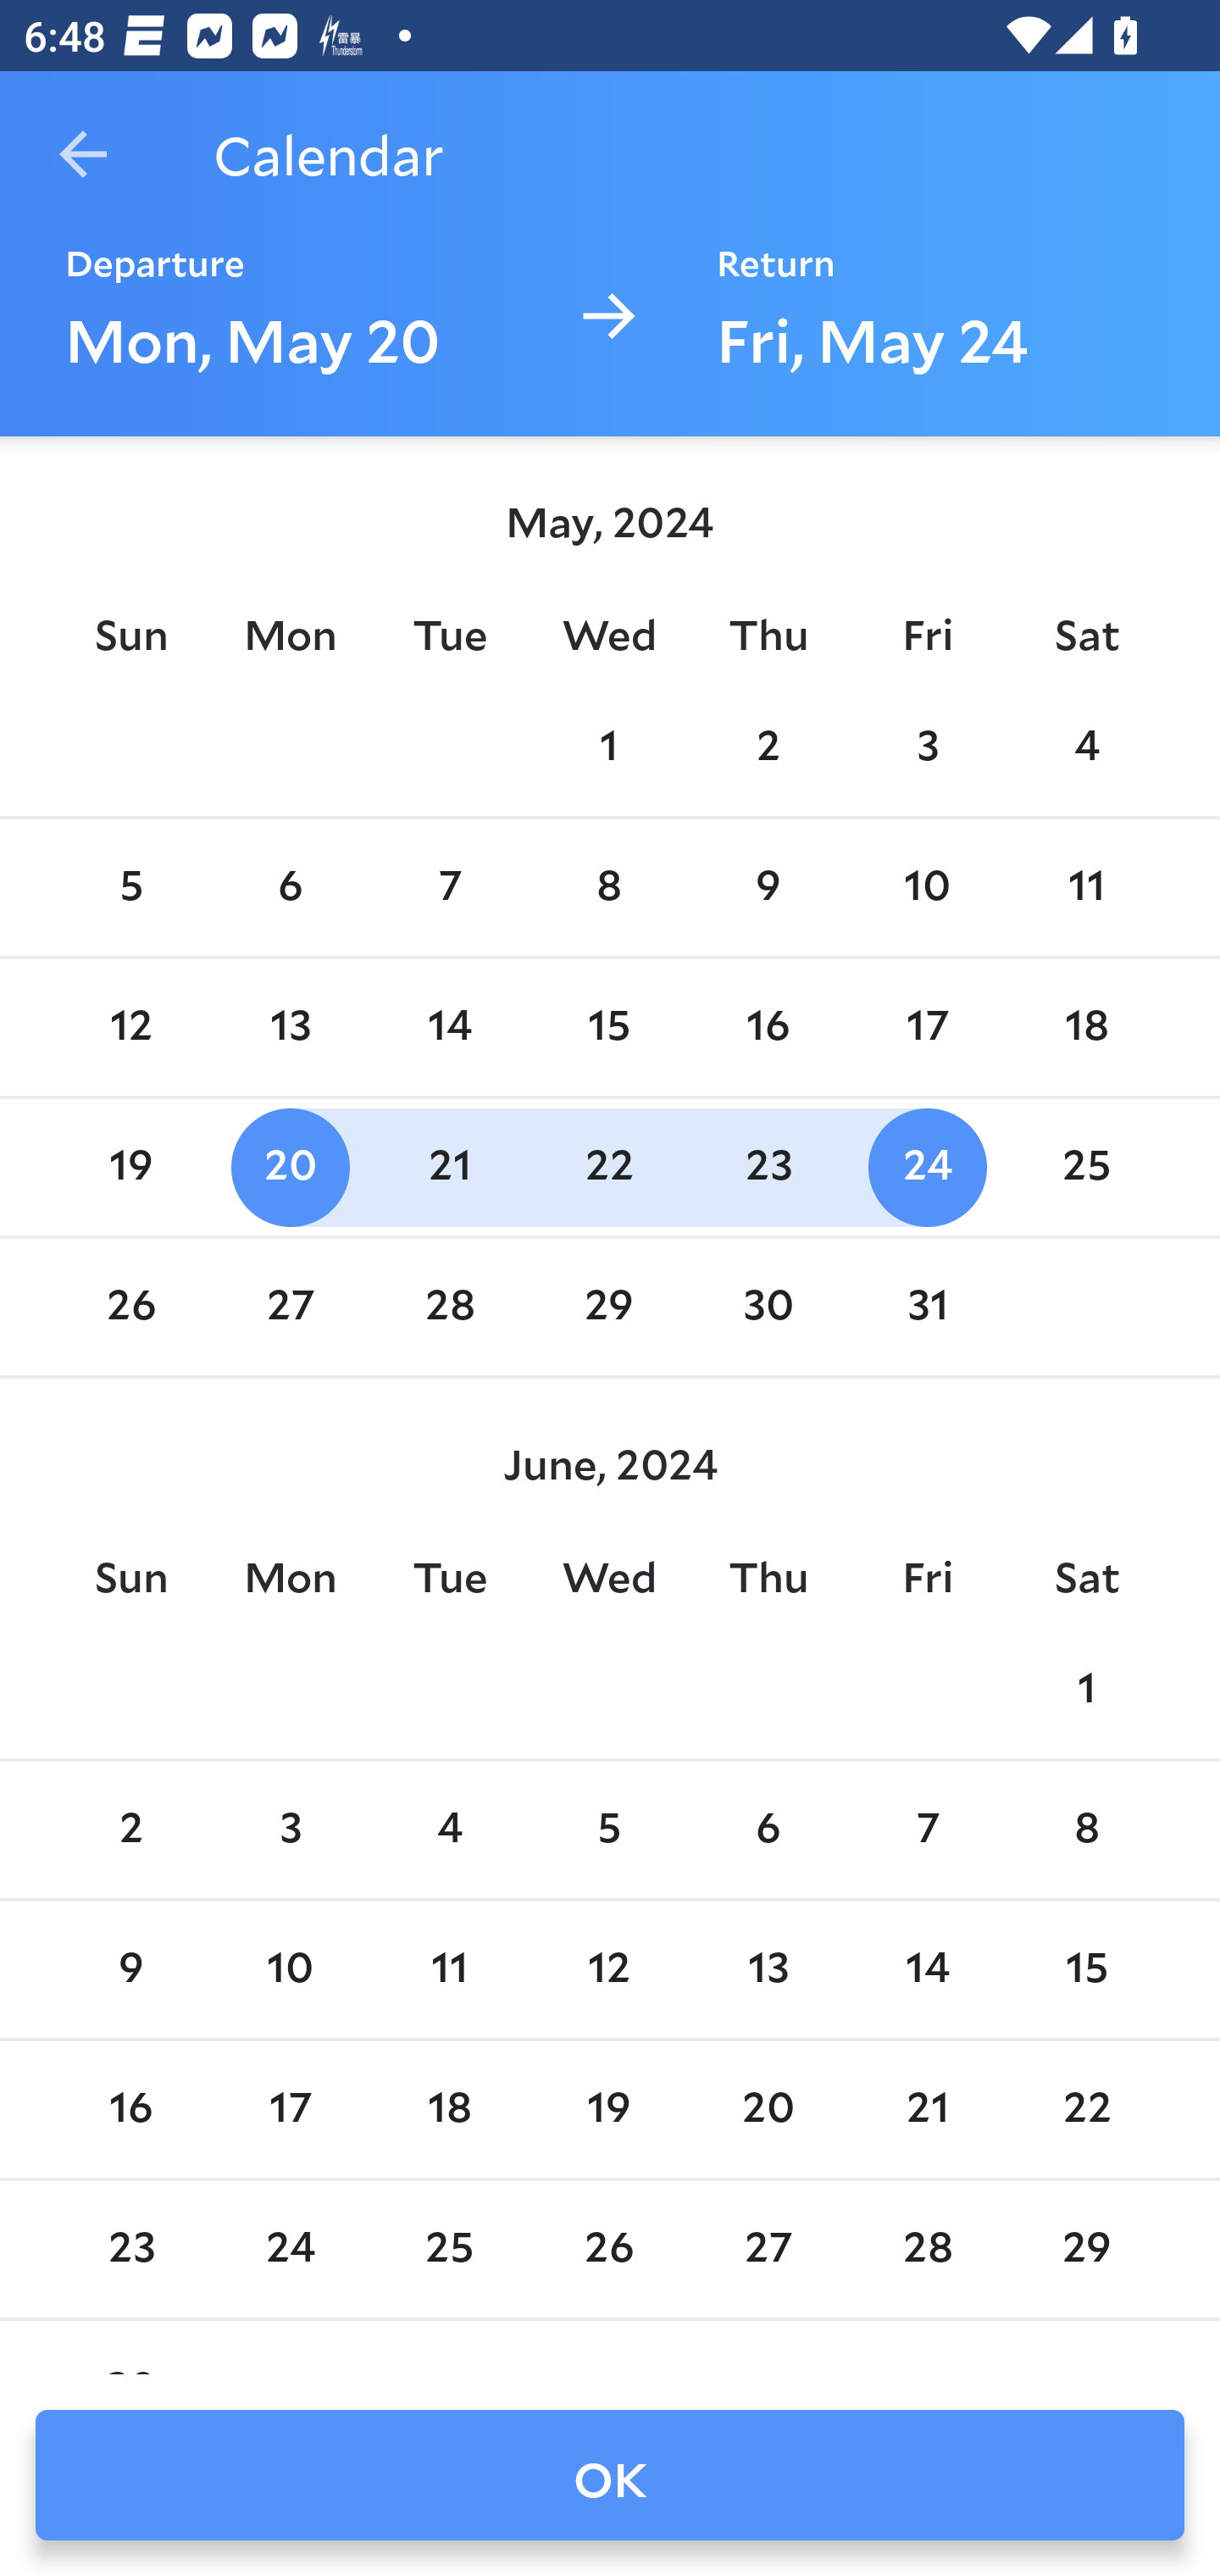  Describe the element at coordinates (609, 1167) in the screenshot. I see `22` at that location.